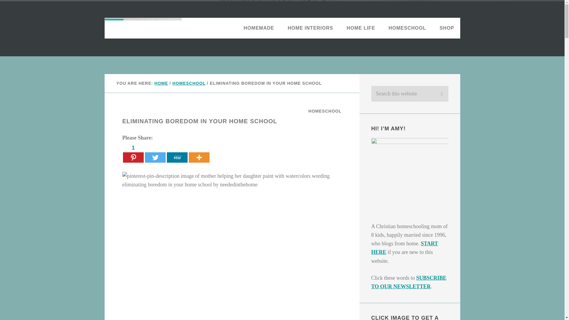 The height and width of the screenshot is (320, 569). Describe the element at coordinates (155, 153) in the screenshot. I see `Twitter` at that location.